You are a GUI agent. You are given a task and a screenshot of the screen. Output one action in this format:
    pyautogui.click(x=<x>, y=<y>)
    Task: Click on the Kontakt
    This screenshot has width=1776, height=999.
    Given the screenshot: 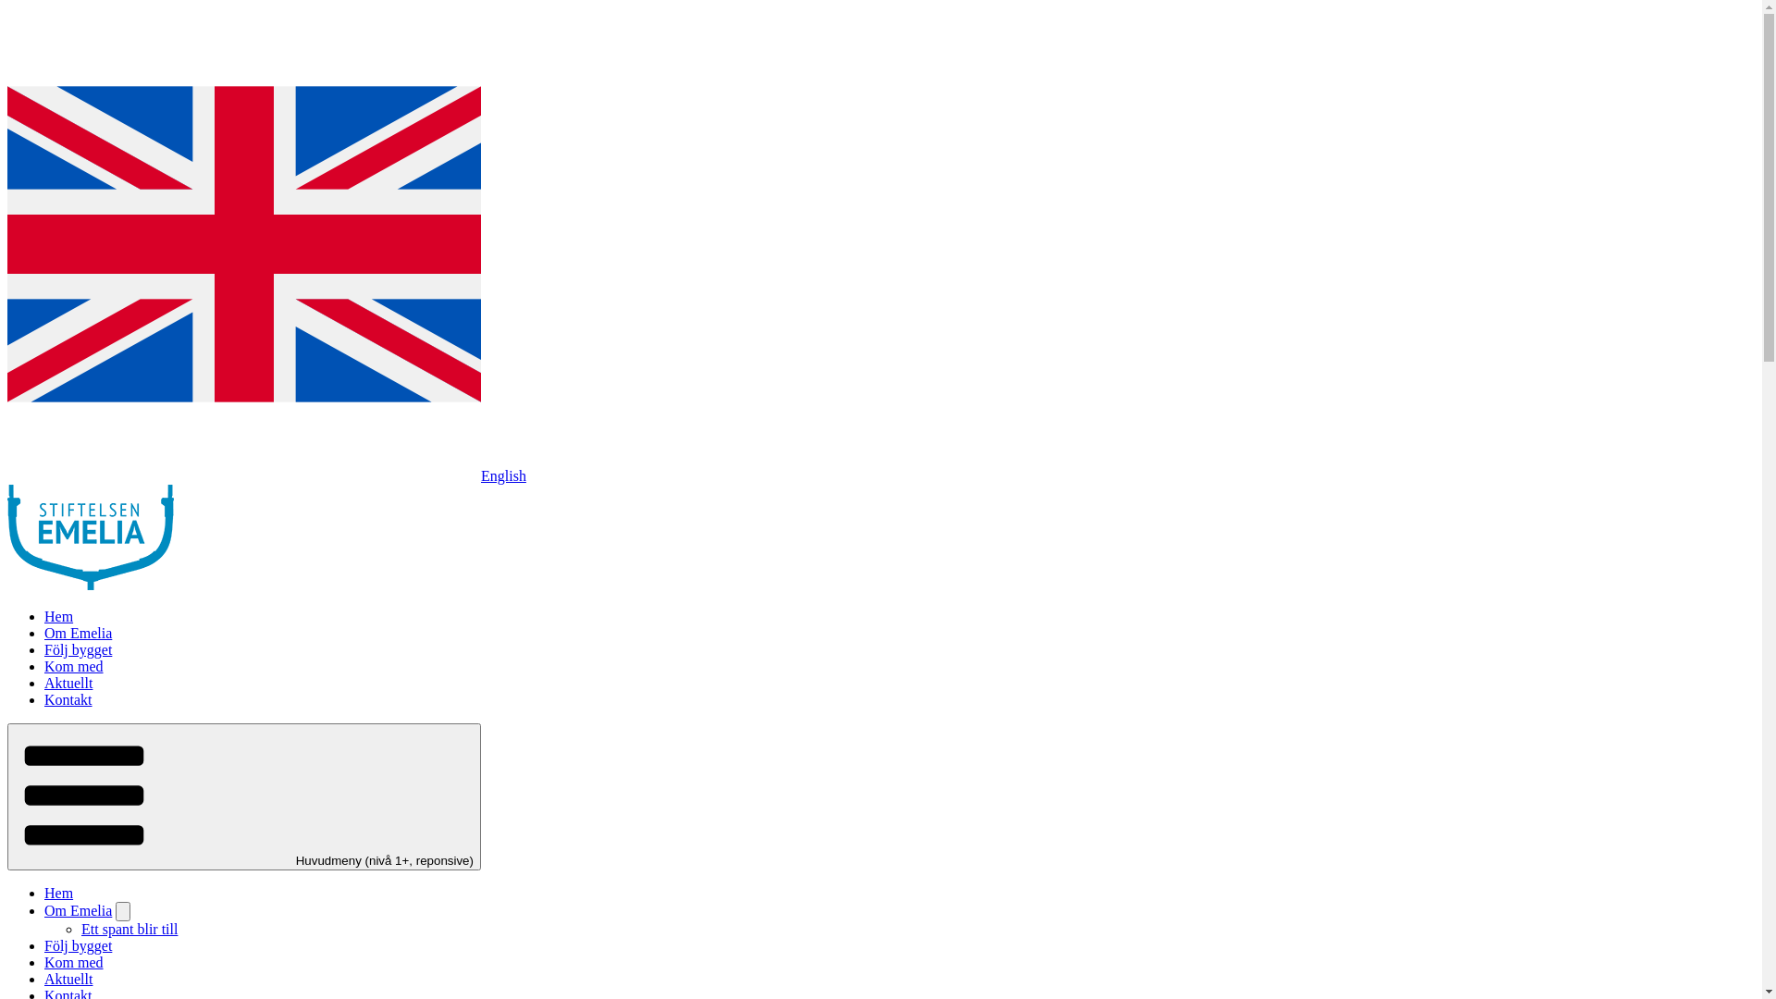 What is the action you would take?
    pyautogui.click(x=68, y=699)
    